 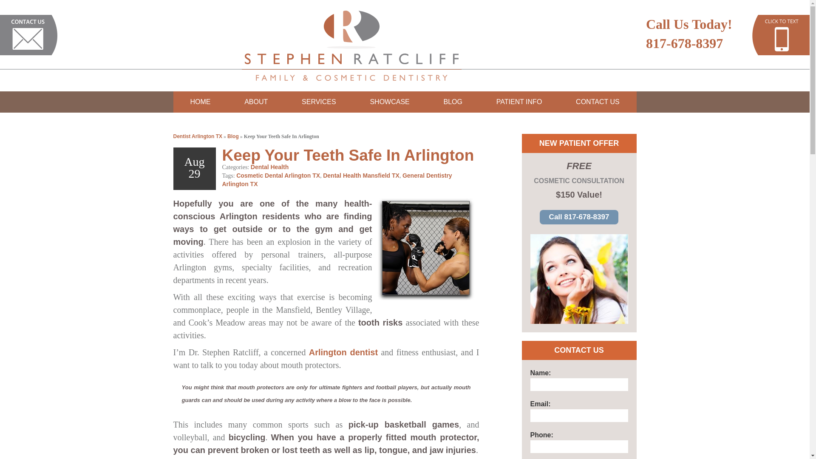 What do you see at coordinates (319, 102) in the screenshot?
I see `SERVICES` at bounding box center [319, 102].